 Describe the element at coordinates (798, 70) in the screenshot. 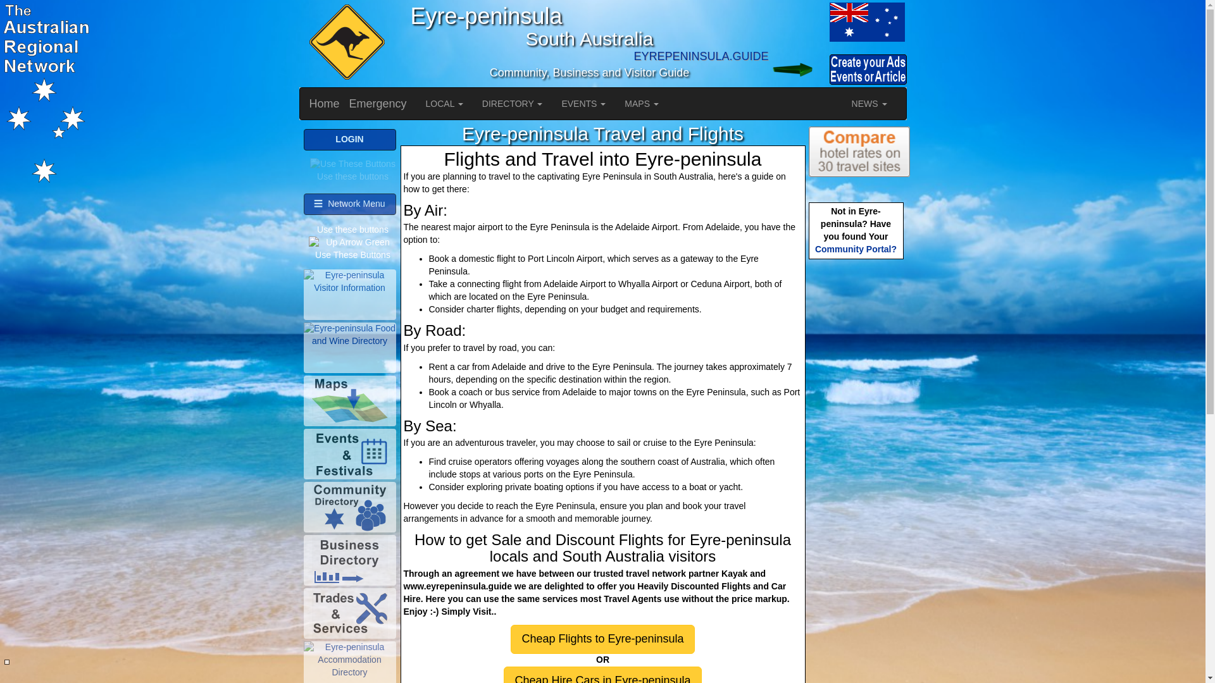

I see `Login to eyrepeninsula.guide` at that location.